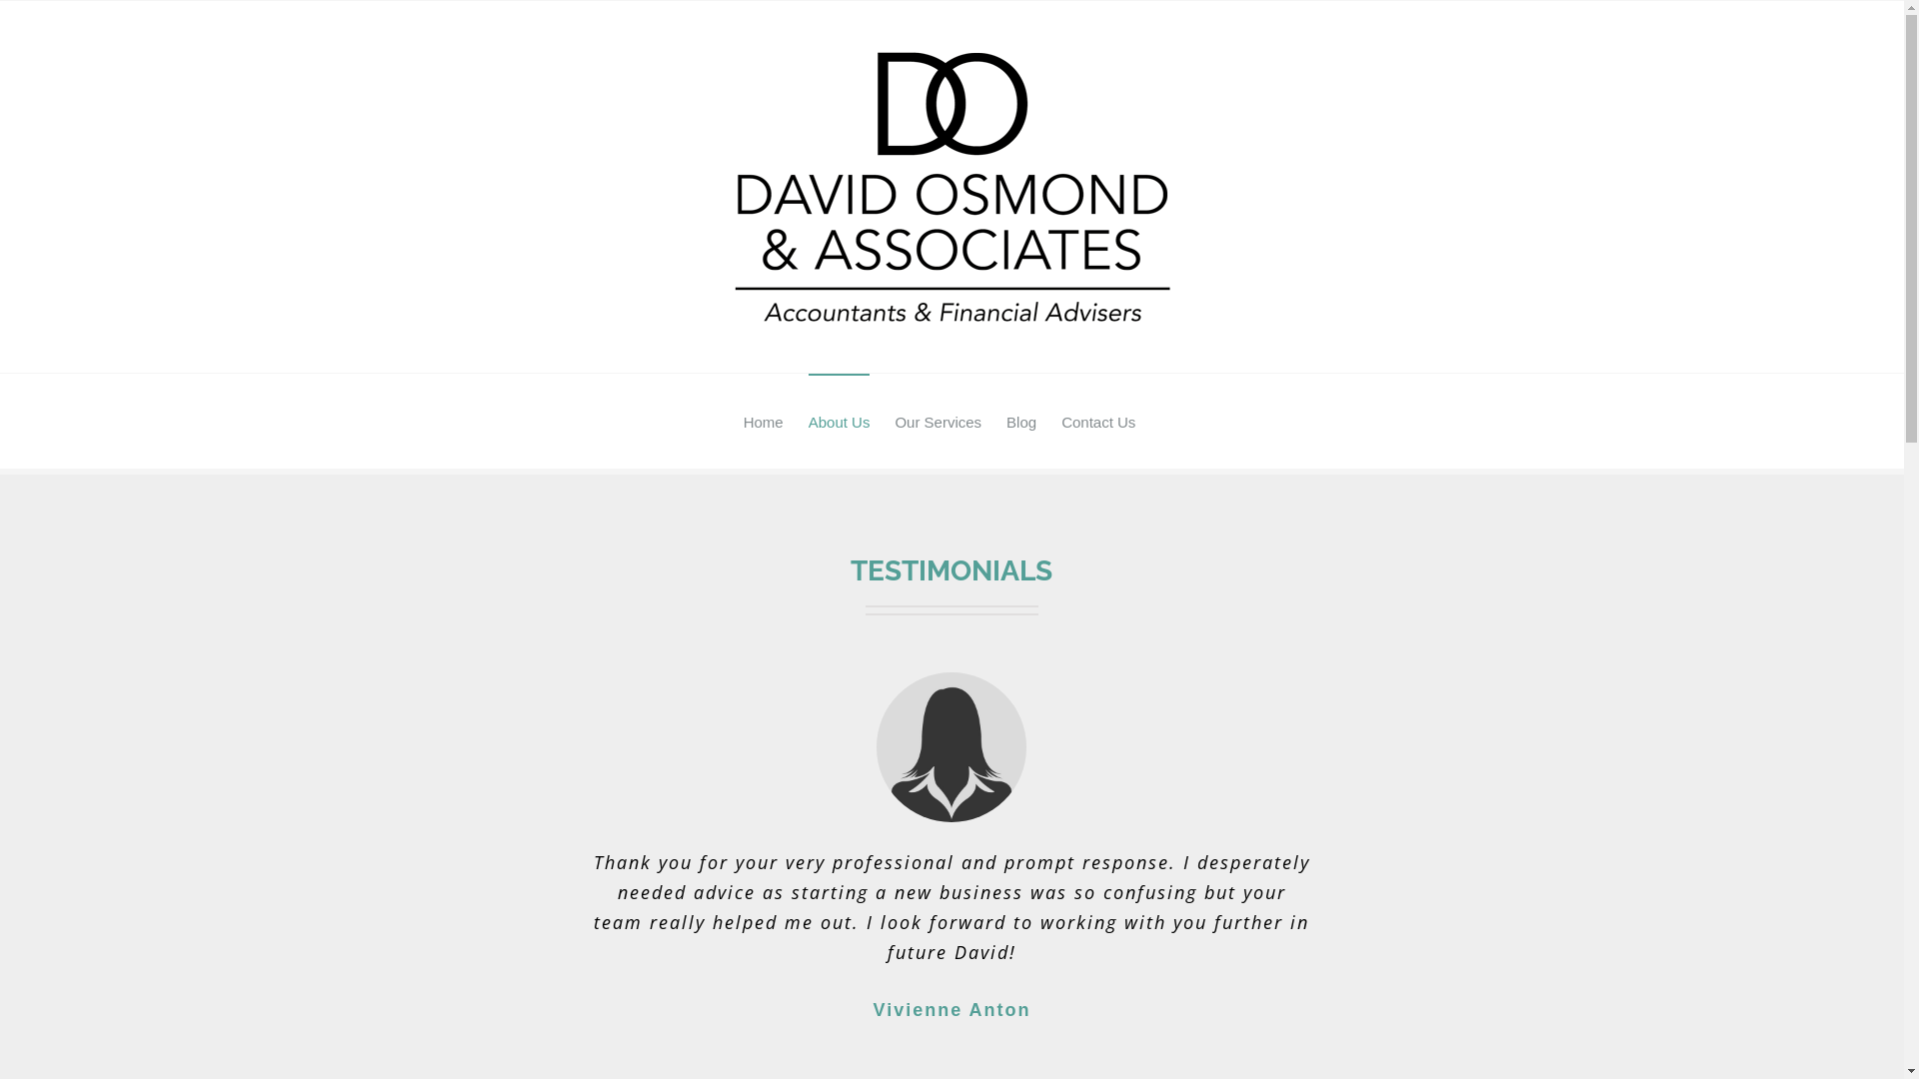  Describe the element at coordinates (840, 421) in the screenshot. I see `About Us` at that location.